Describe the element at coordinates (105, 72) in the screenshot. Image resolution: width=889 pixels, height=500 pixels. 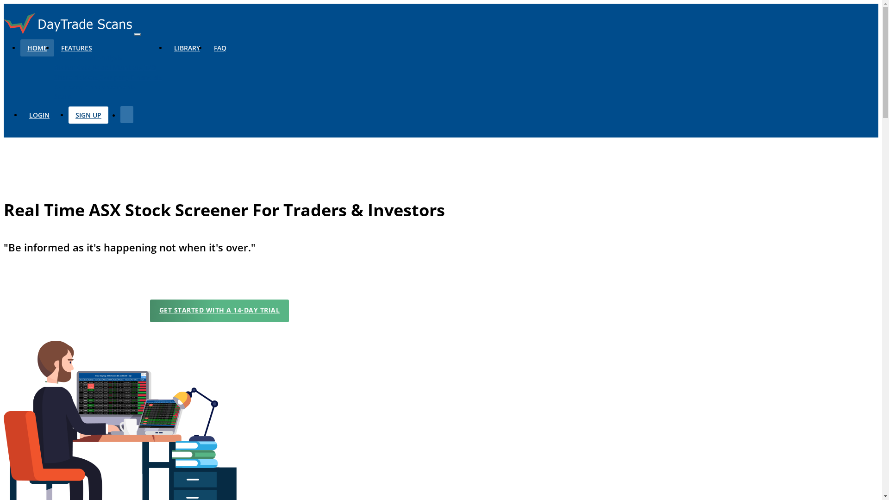
I see `T20 Share Holders` at that location.